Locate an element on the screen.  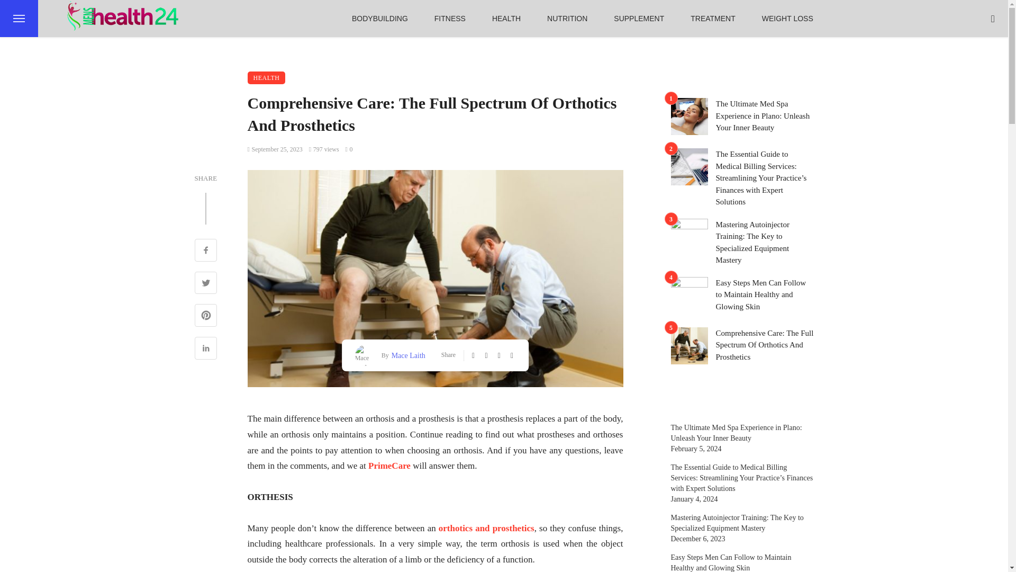
Share on Twitter is located at coordinates (206, 284).